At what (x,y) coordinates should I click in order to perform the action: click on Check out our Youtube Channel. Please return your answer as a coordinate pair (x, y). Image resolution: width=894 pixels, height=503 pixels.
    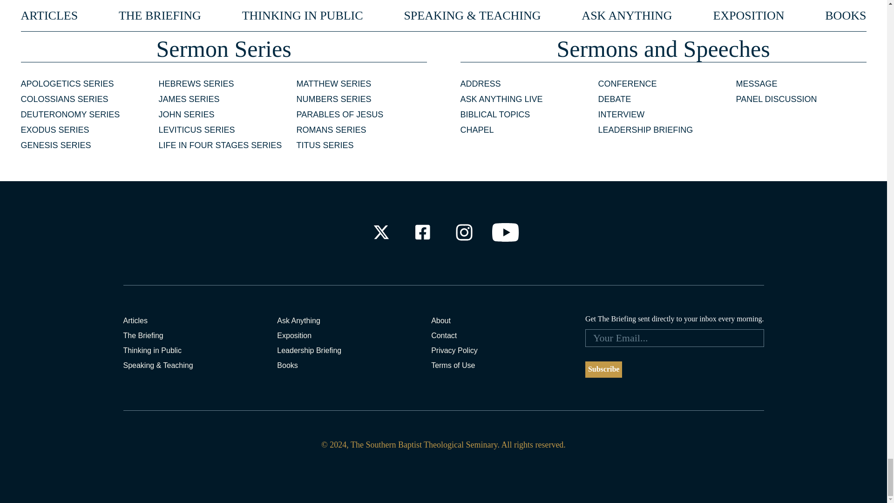
    Looking at the image, I should click on (506, 232).